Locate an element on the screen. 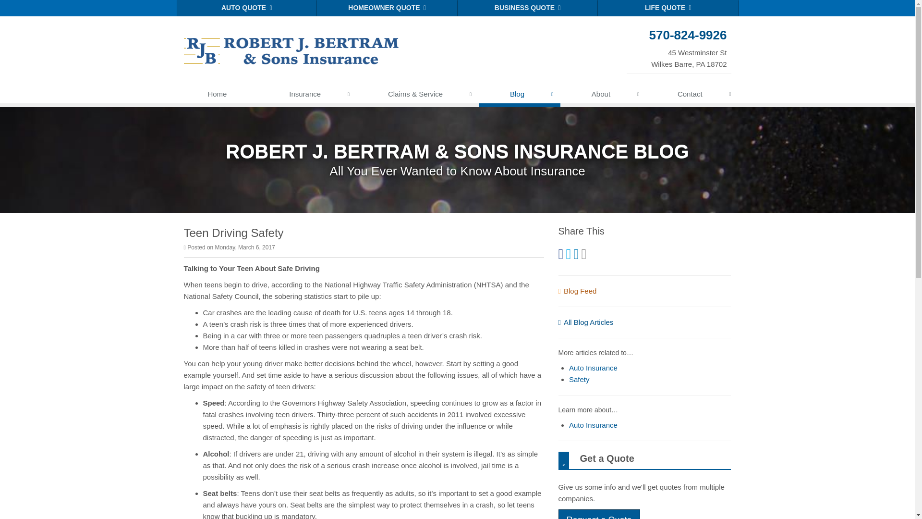 This screenshot has width=922, height=519. Insurance is located at coordinates (307, 96).